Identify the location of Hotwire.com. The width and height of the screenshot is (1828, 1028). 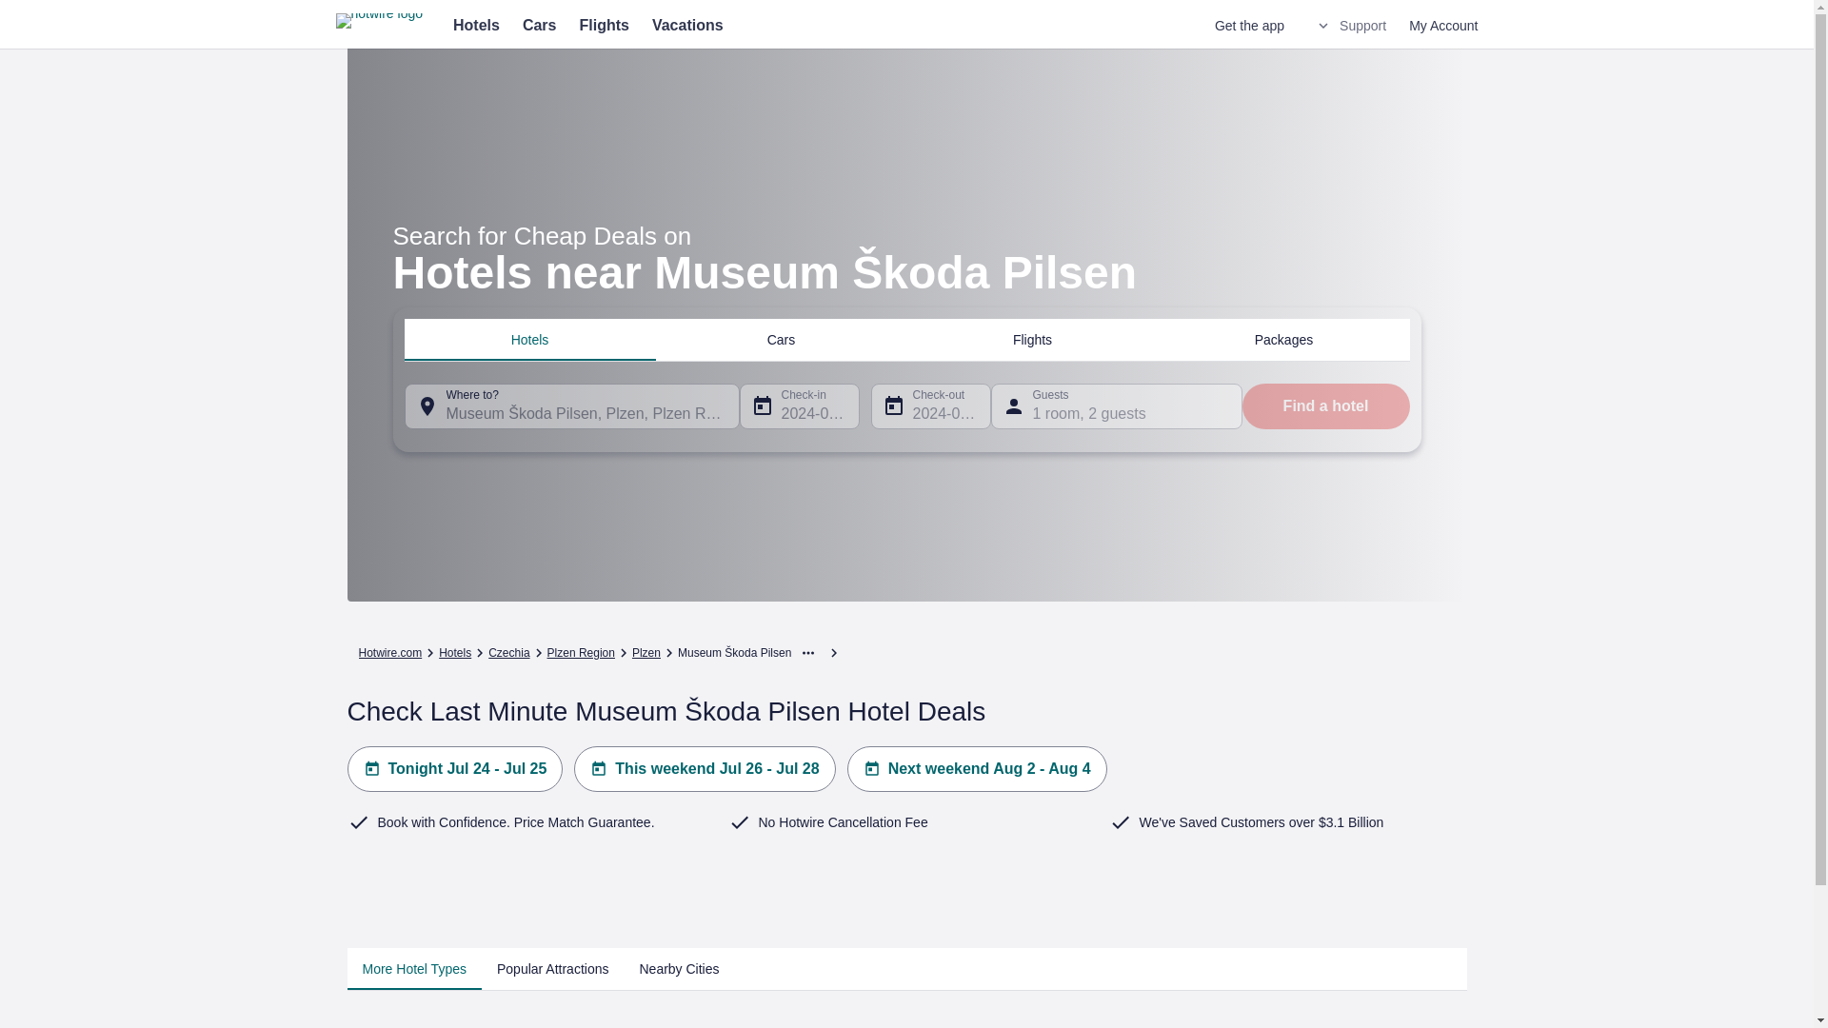
(390, 653).